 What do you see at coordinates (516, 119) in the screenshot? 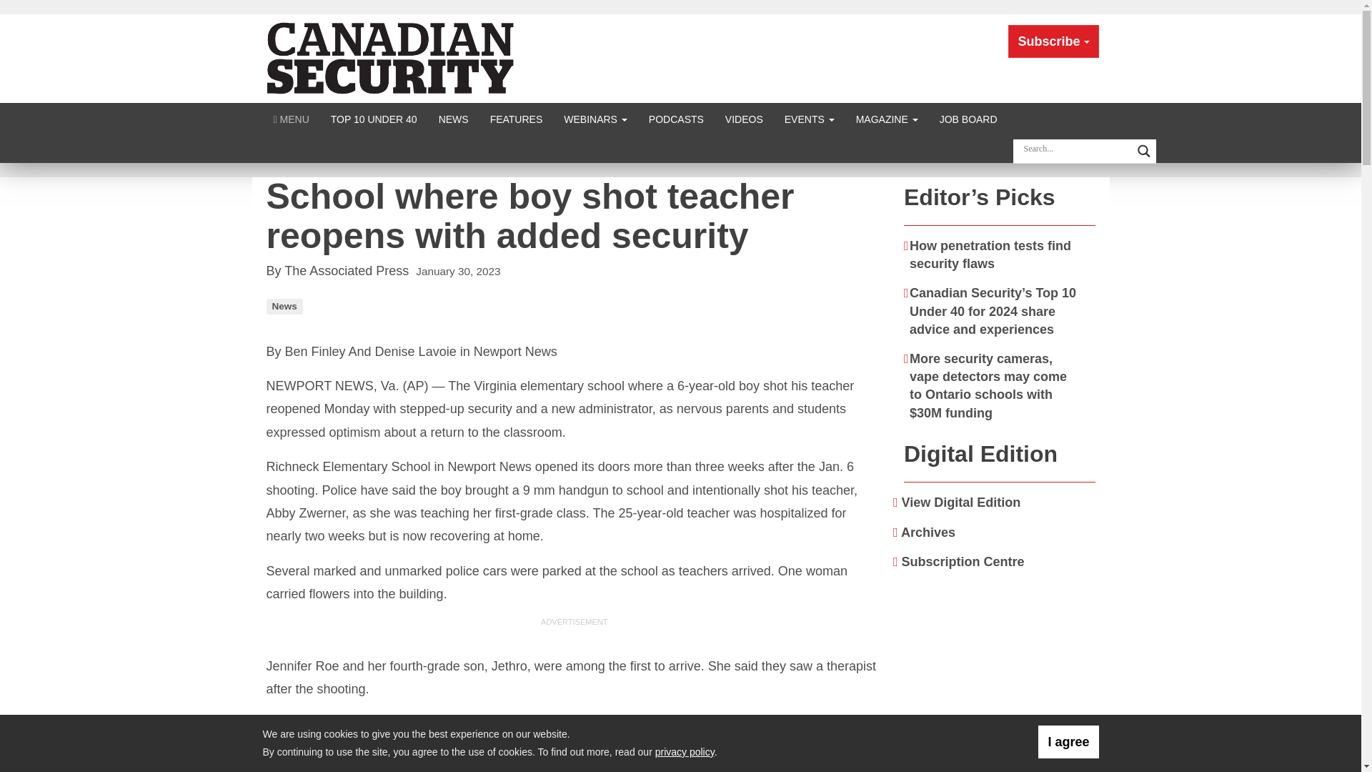
I see `FEATURES` at bounding box center [516, 119].